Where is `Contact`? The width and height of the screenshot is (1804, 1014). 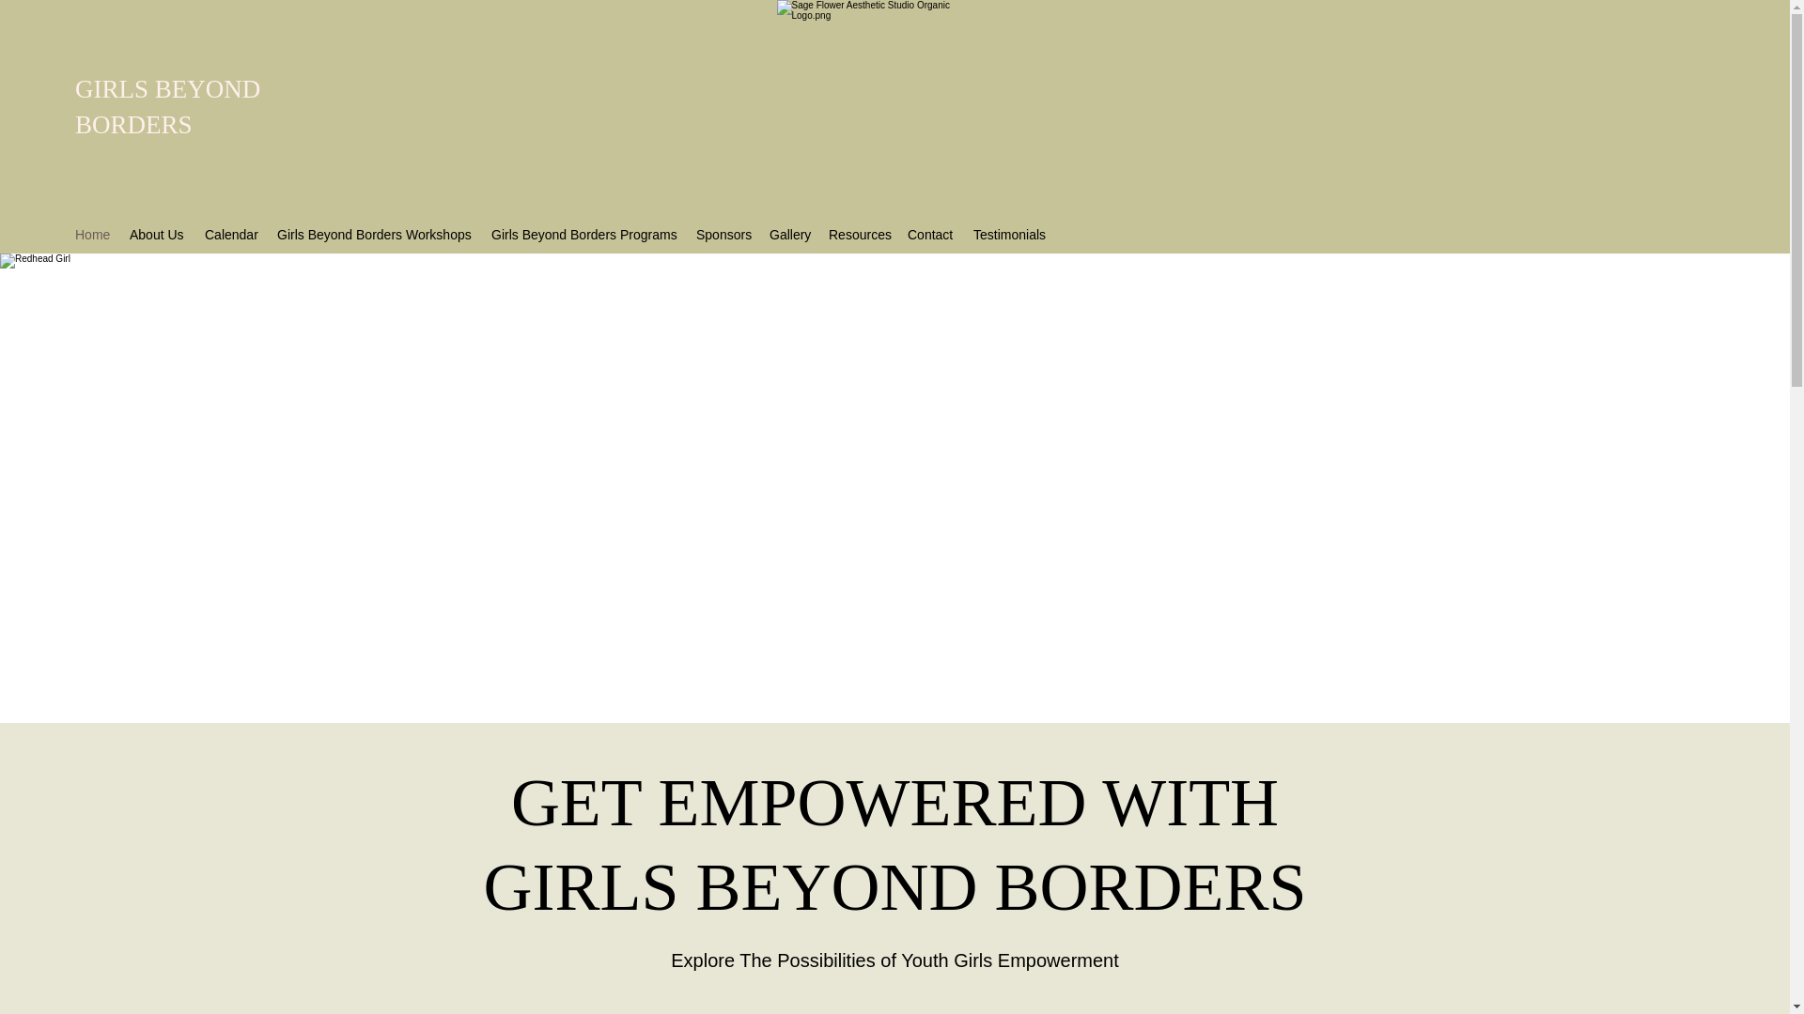
Contact is located at coordinates (930, 235).